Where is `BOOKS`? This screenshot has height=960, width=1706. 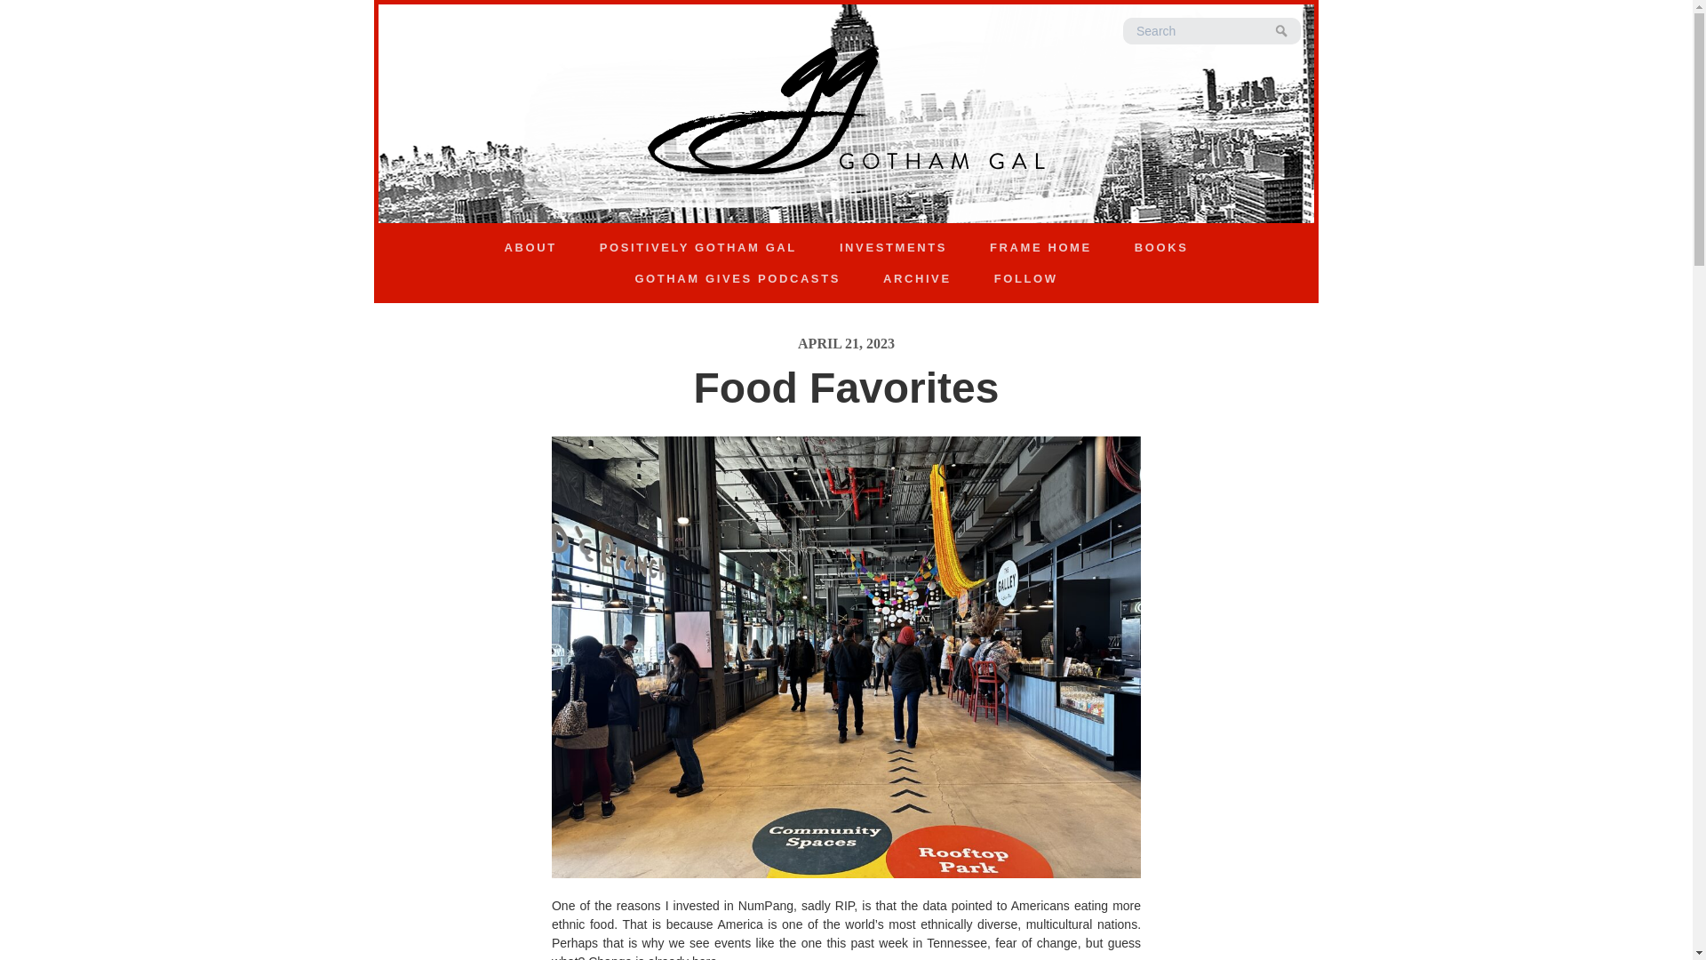
BOOKS is located at coordinates (1160, 247).